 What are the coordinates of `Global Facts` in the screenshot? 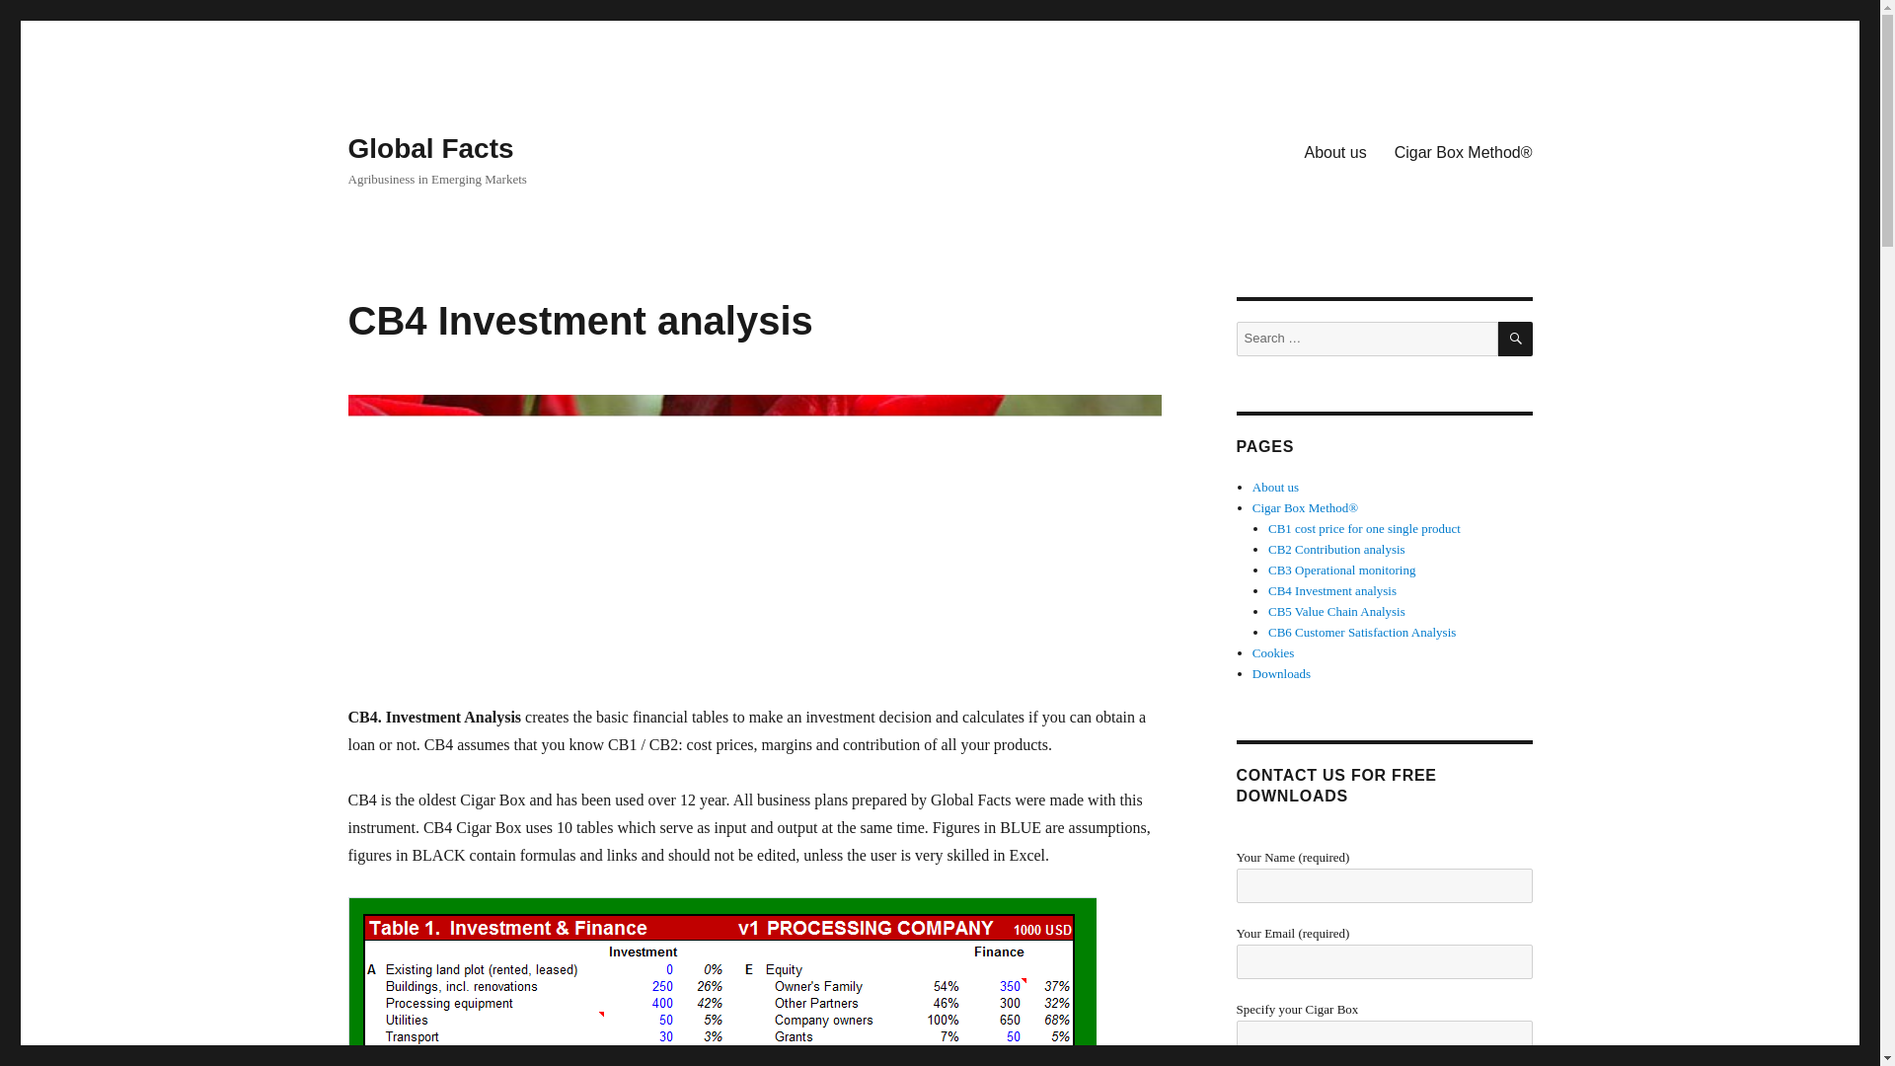 It's located at (430, 148).